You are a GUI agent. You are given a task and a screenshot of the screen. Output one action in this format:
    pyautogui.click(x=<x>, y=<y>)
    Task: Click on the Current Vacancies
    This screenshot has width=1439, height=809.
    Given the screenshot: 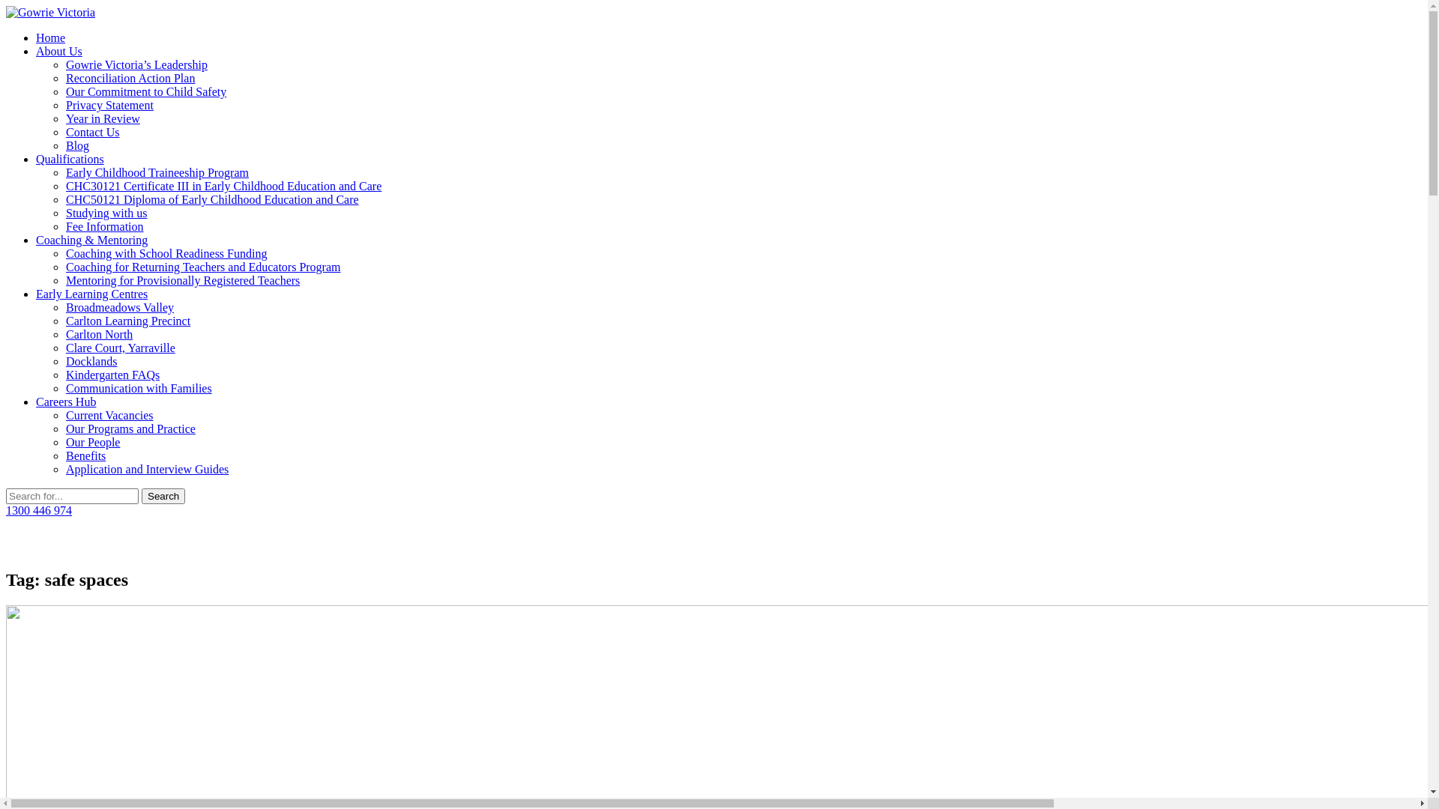 What is the action you would take?
    pyautogui.click(x=109, y=415)
    